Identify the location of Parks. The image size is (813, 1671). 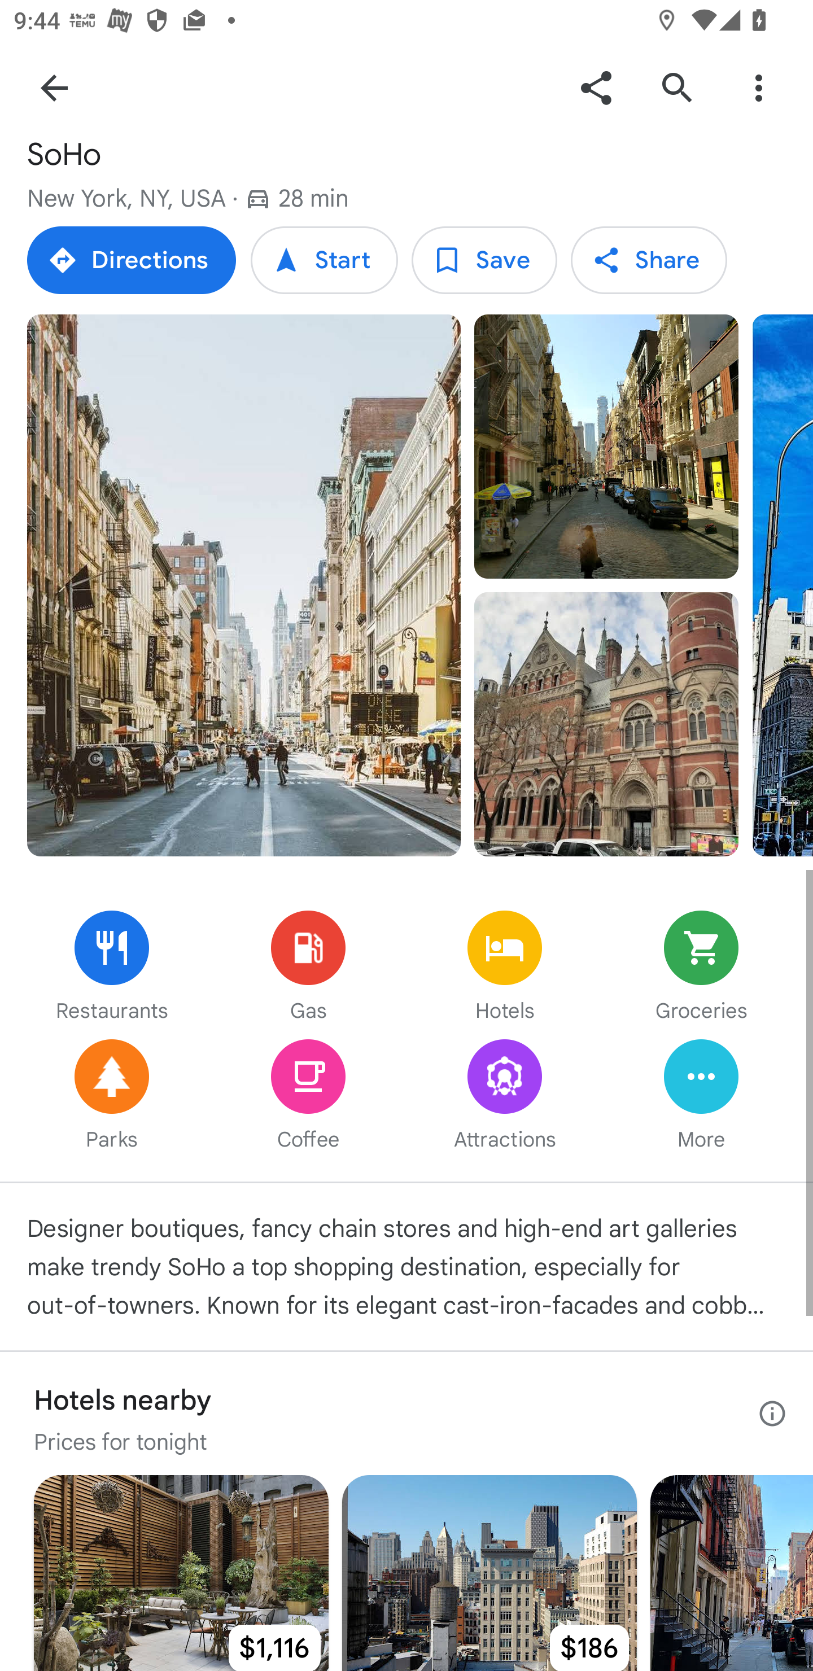
(112, 1097).